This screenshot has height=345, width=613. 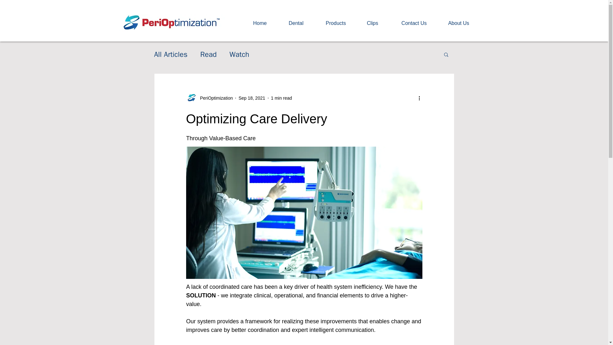 I want to click on Dental, so click(x=290, y=23).